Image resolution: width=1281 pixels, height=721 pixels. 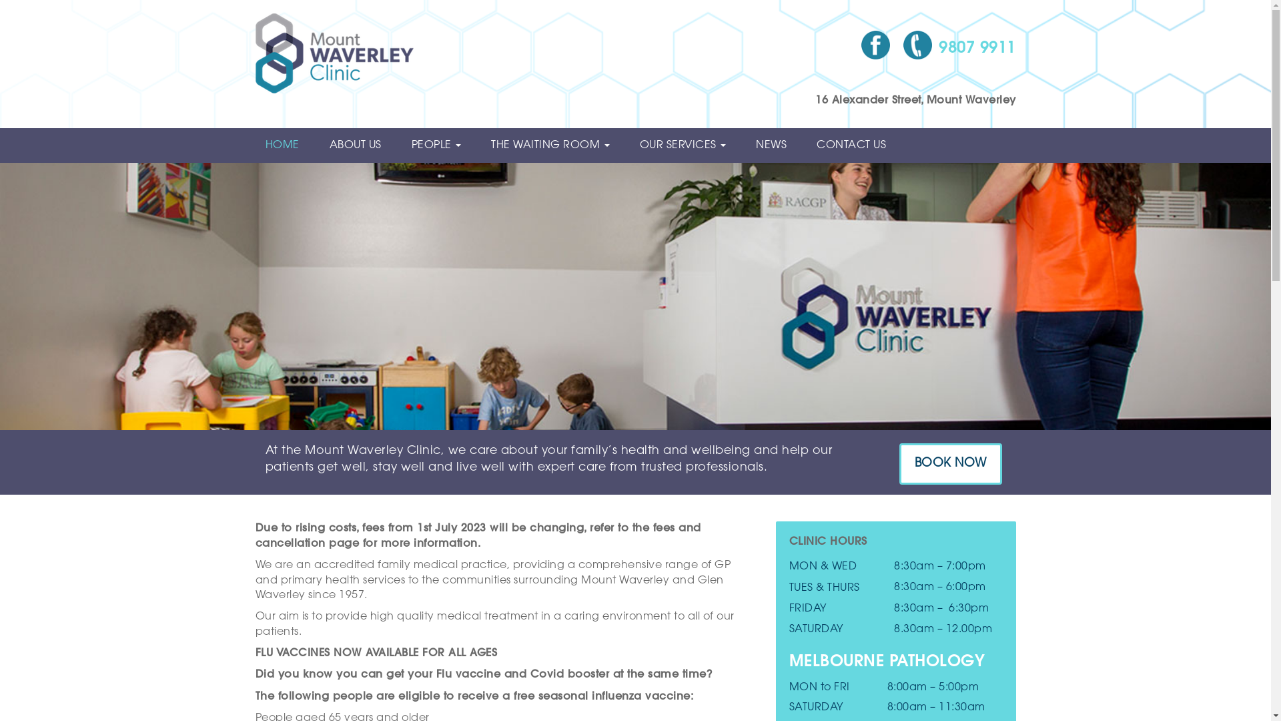 I want to click on ABOUT US, so click(x=360, y=146).